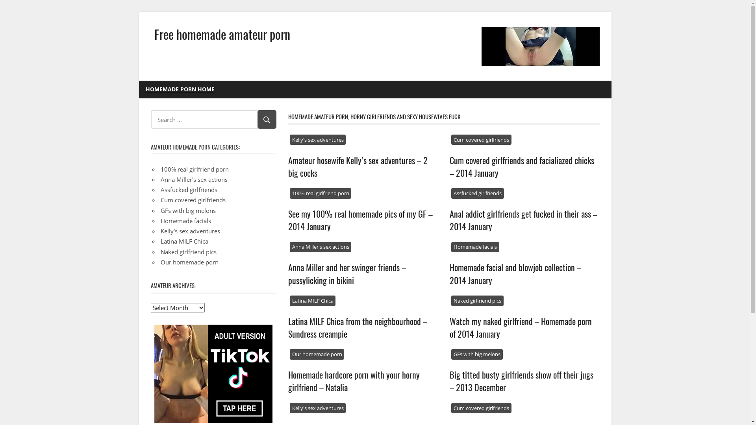  I want to click on Assfucked girlfriends, so click(478, 194).